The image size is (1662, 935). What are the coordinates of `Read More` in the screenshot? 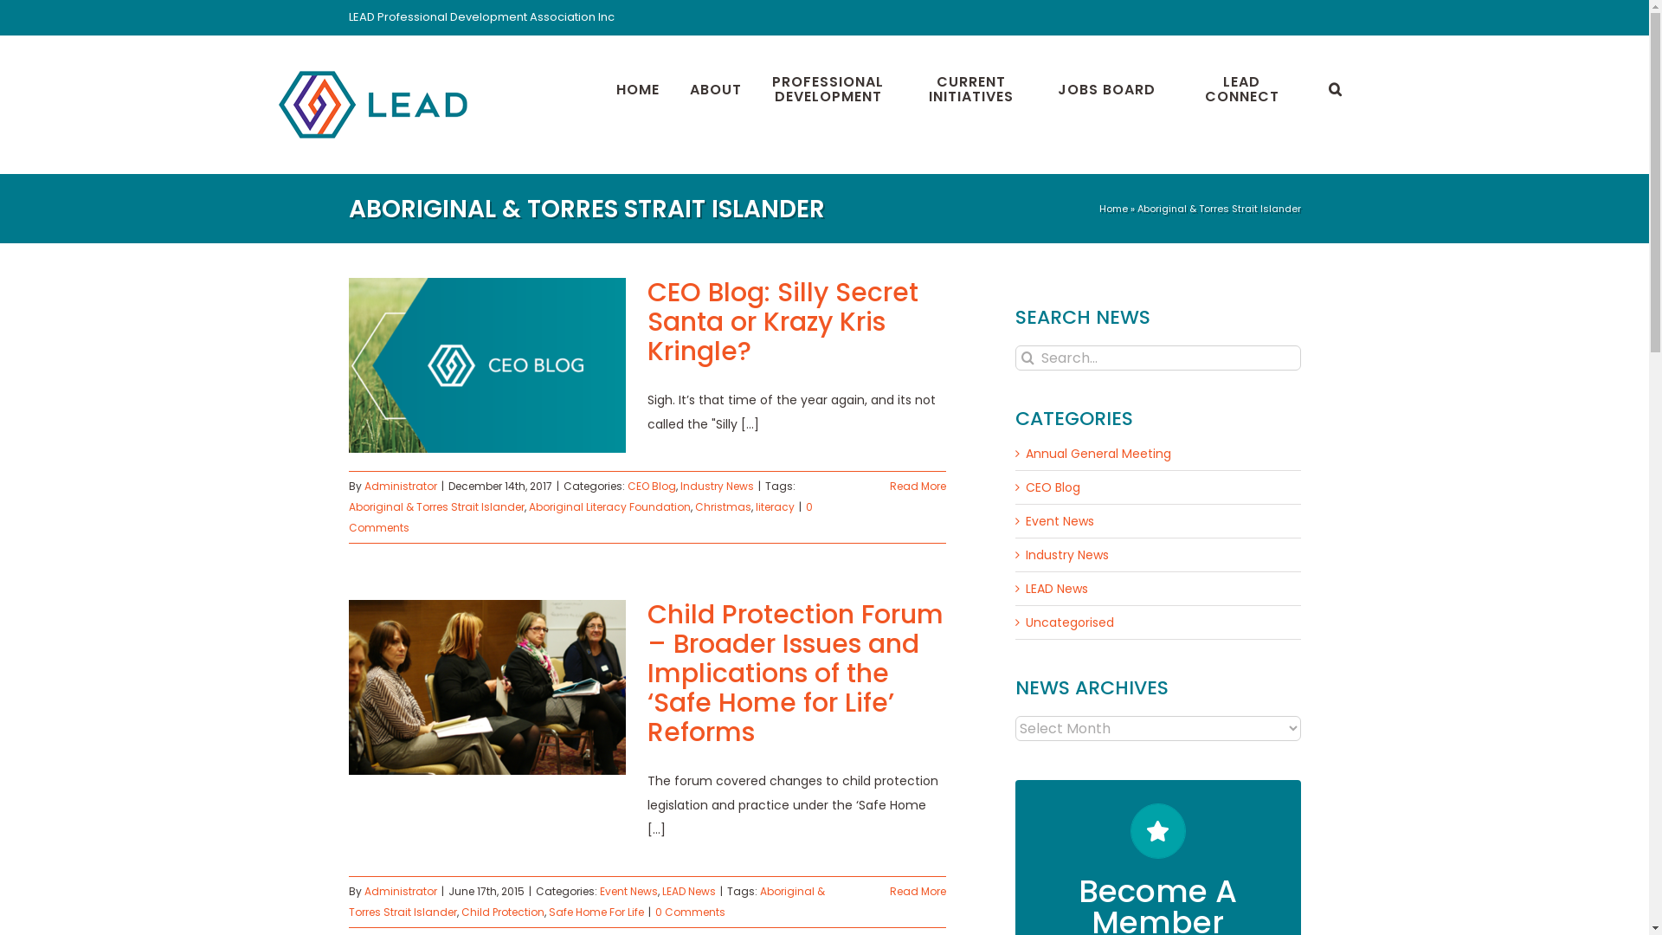 It's located at (918, 487).